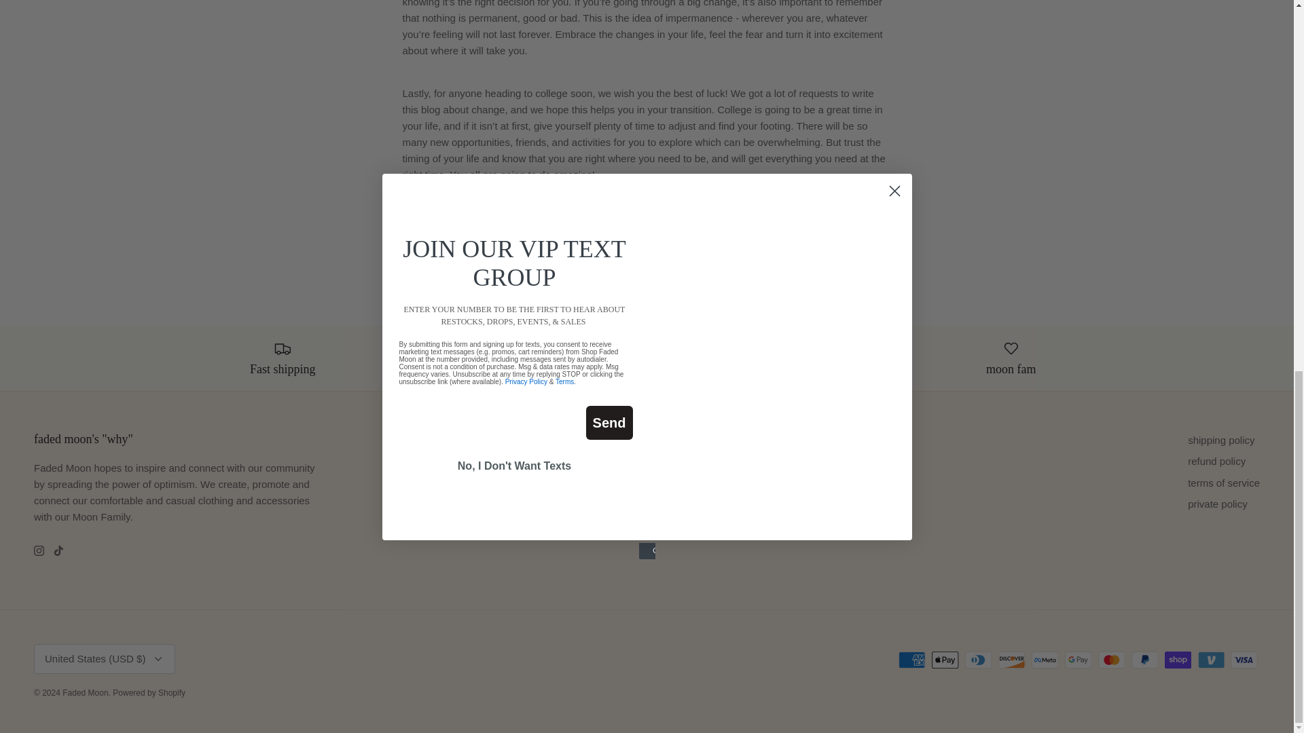 The image size is (1304, 733). What do you see at coordinates (1111, 660) in the screenshot?
I see `Mastercard` at bounding box center [1111, 660].